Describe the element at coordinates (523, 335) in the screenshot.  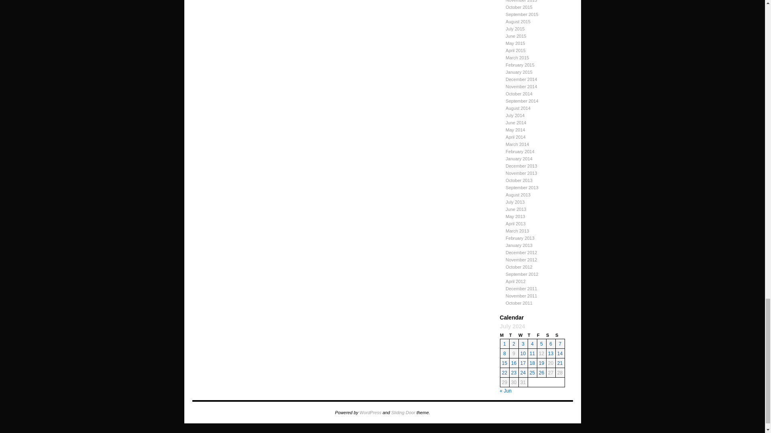
I see `Wednesday` at that location.